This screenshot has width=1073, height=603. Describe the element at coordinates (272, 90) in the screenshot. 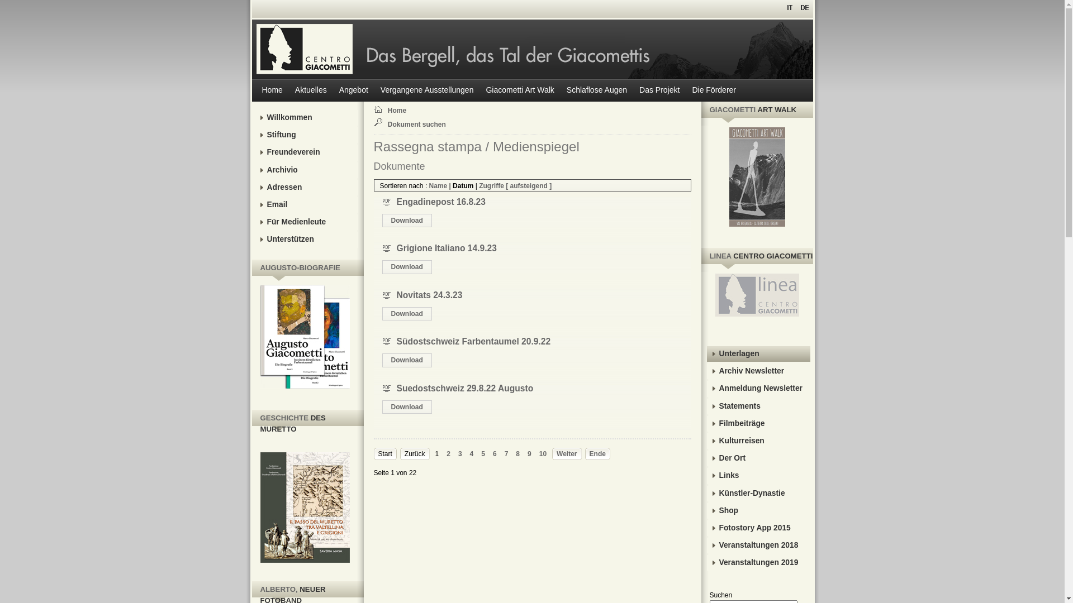

I see `Home` at that location.